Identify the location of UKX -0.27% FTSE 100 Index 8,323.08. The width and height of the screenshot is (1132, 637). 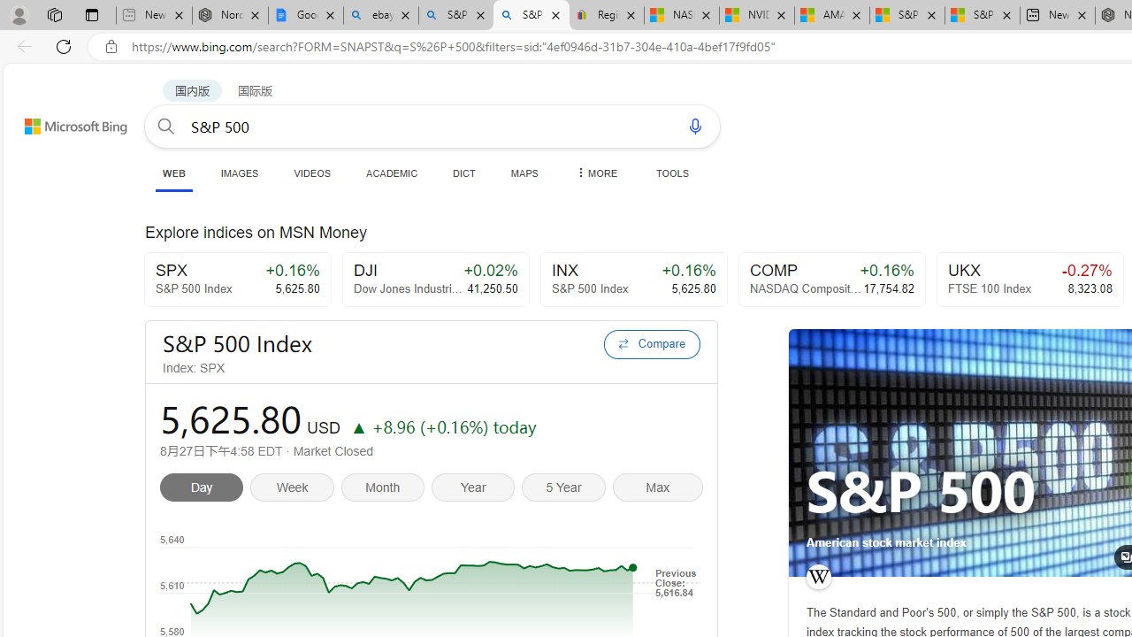
(1029, 280).